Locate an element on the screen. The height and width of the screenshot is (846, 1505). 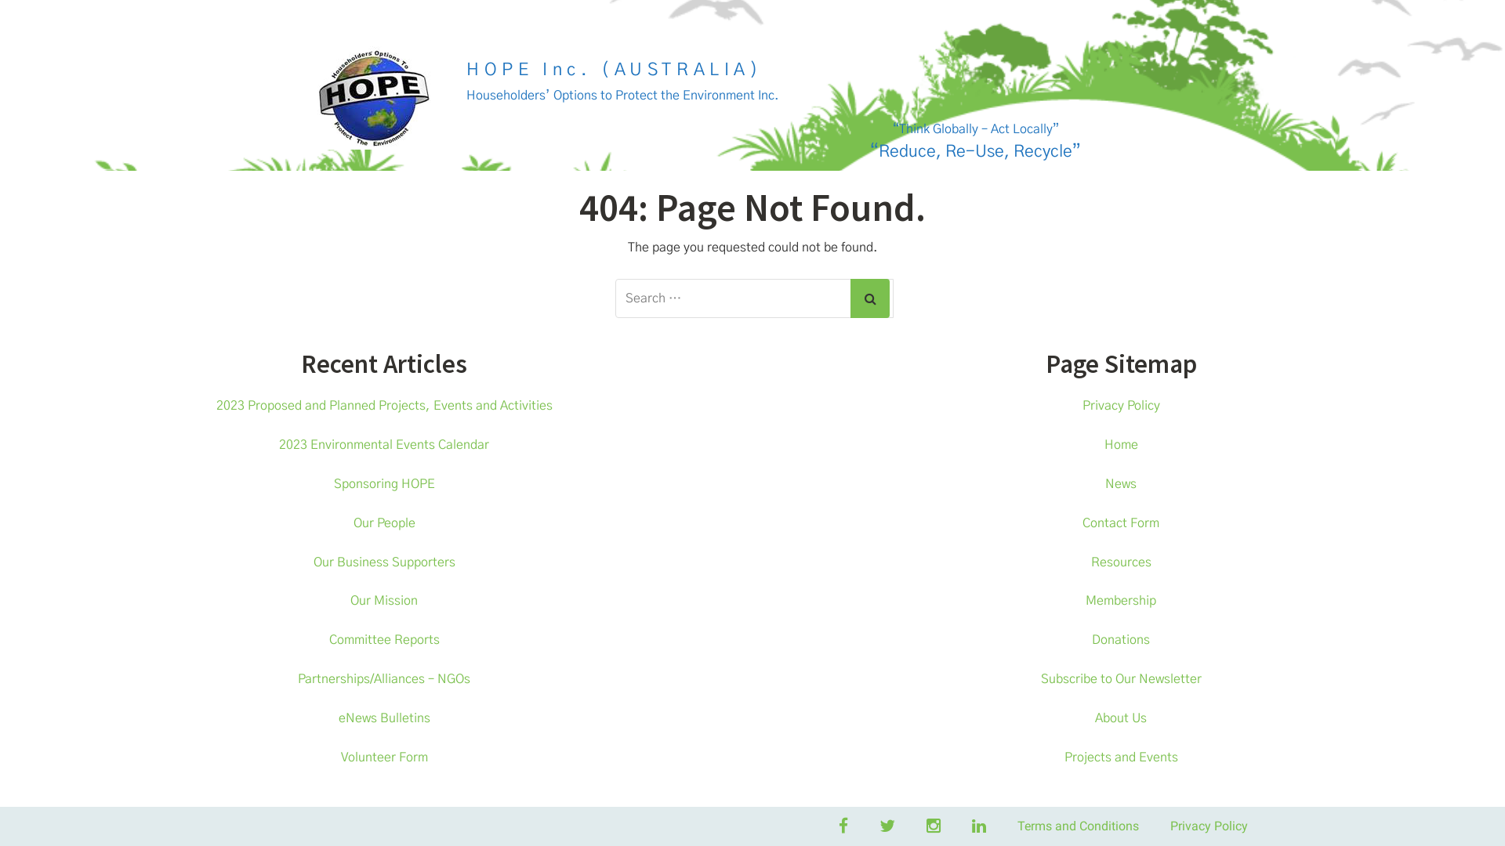
Our Business Supporters is located at coordinates (384, 562).